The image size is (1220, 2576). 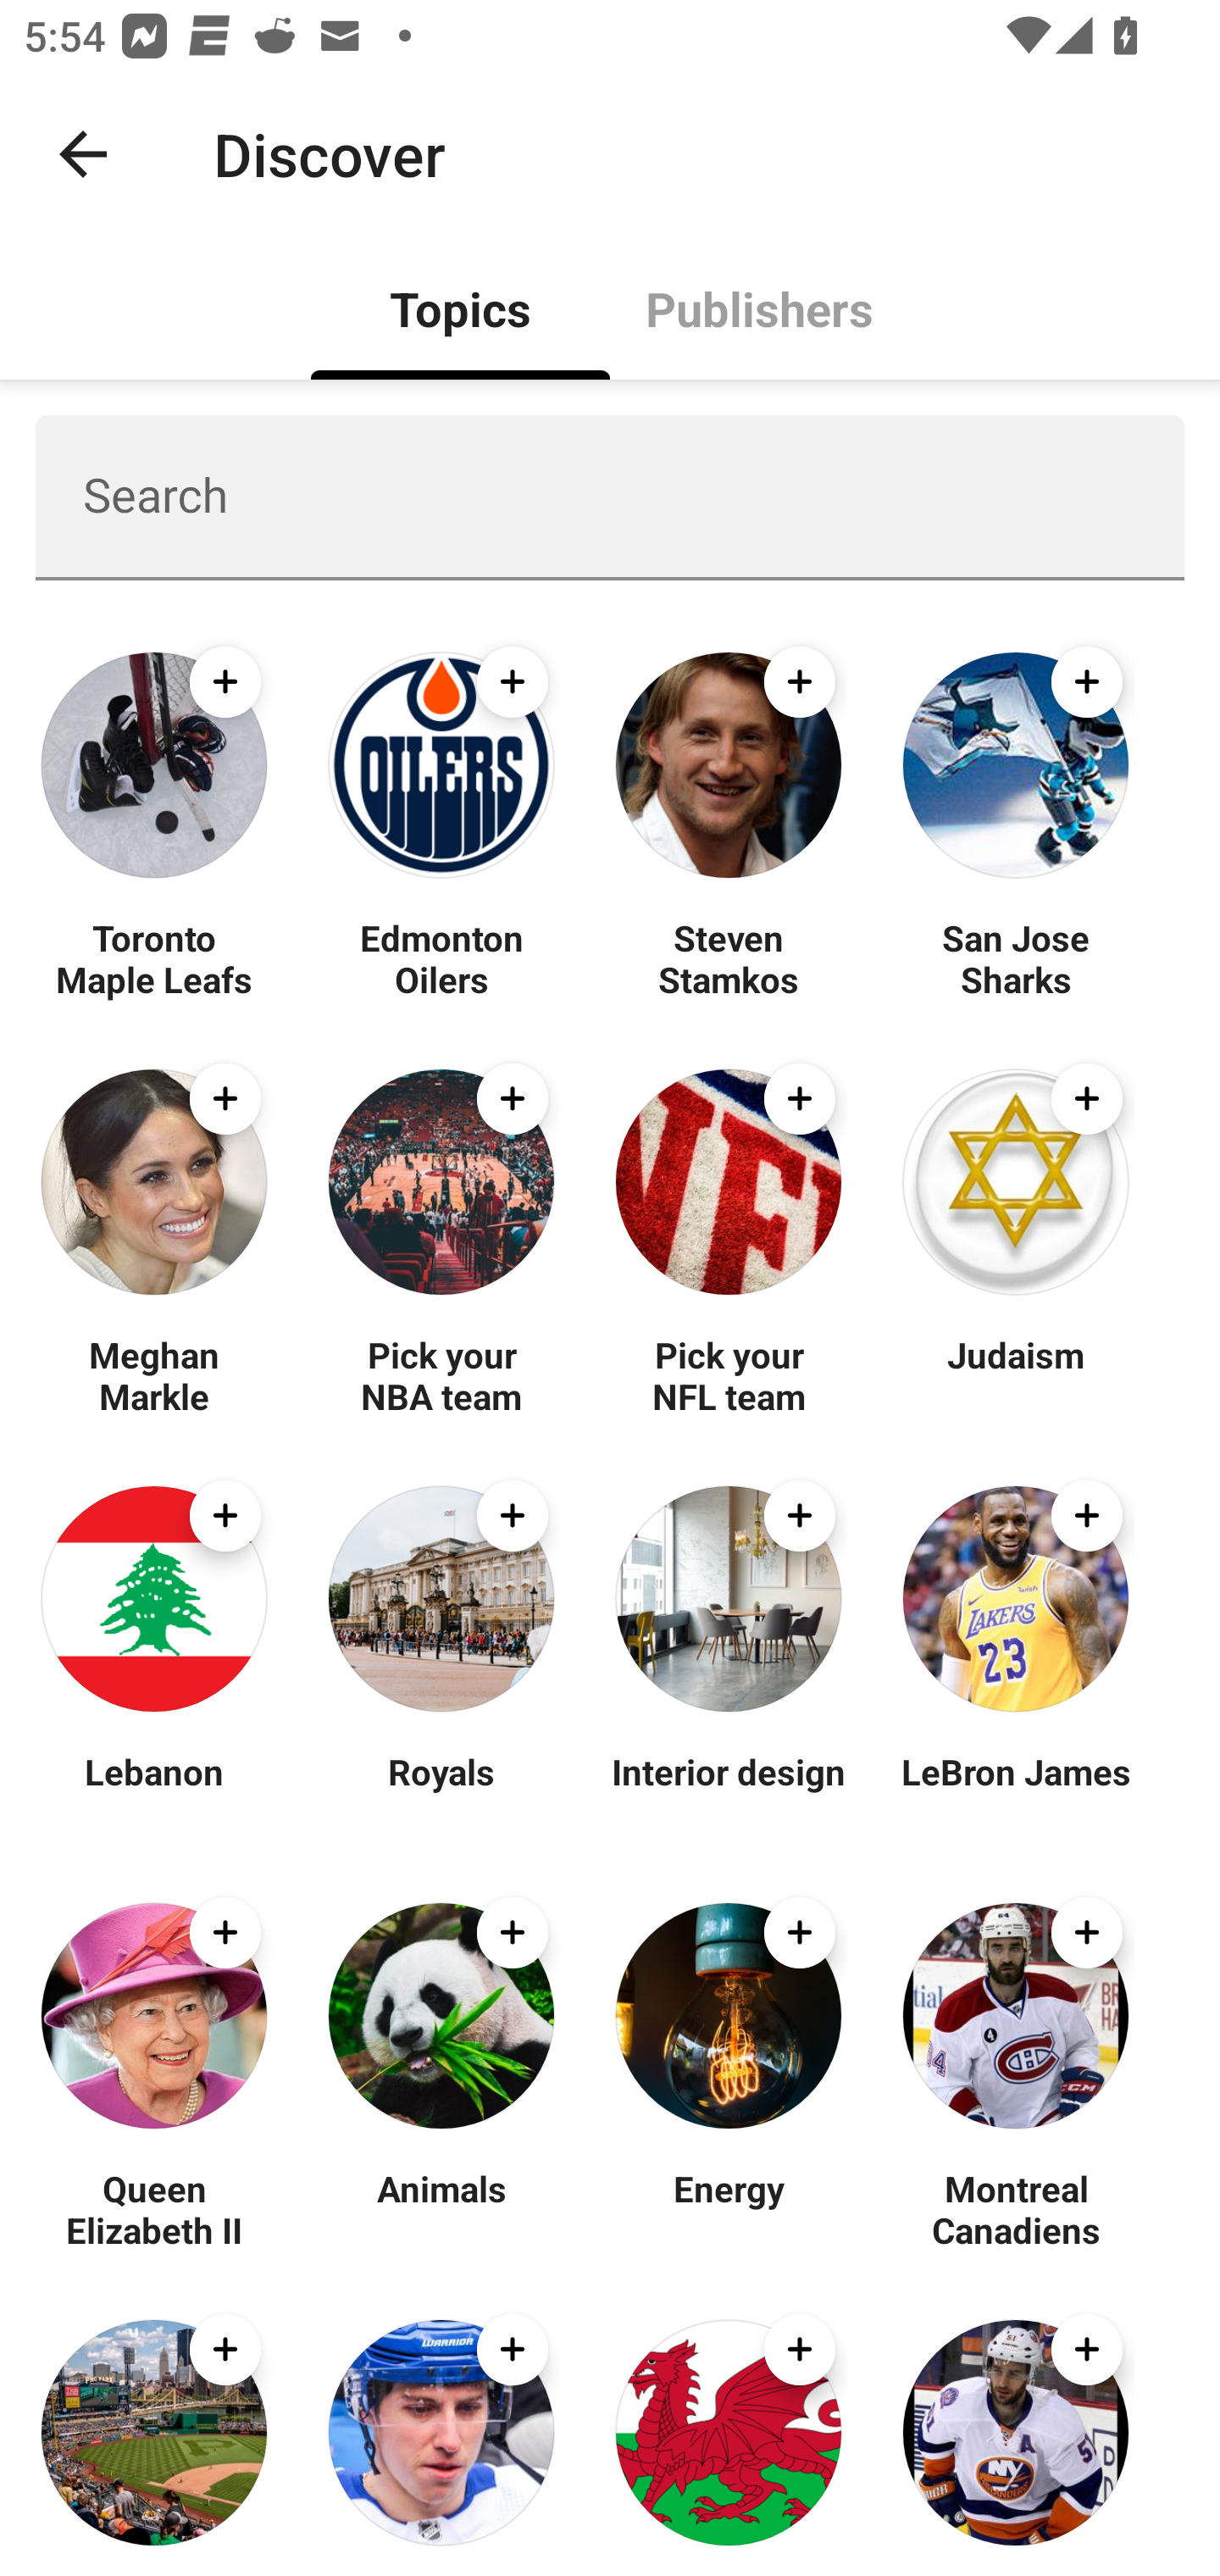 What do you see at coordinates (729, 1791) in the screenshot?
I see `Interior design` at bounding box center [729, 1791].